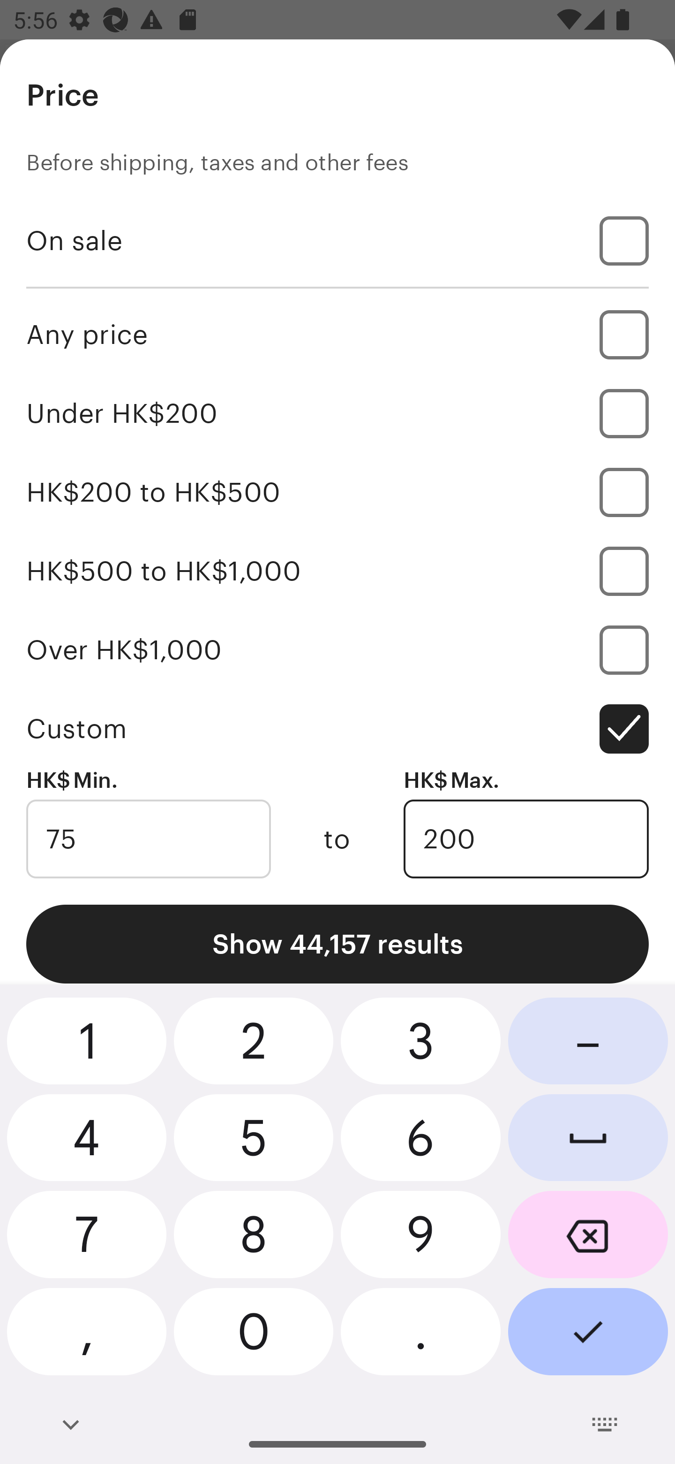 The height and width of the screenshot is (1464, 675). What do you see at coordinates (337, 571) in the screenshot?
I see `HK$500 to HK$1,000` at bounding box center [337, 571].